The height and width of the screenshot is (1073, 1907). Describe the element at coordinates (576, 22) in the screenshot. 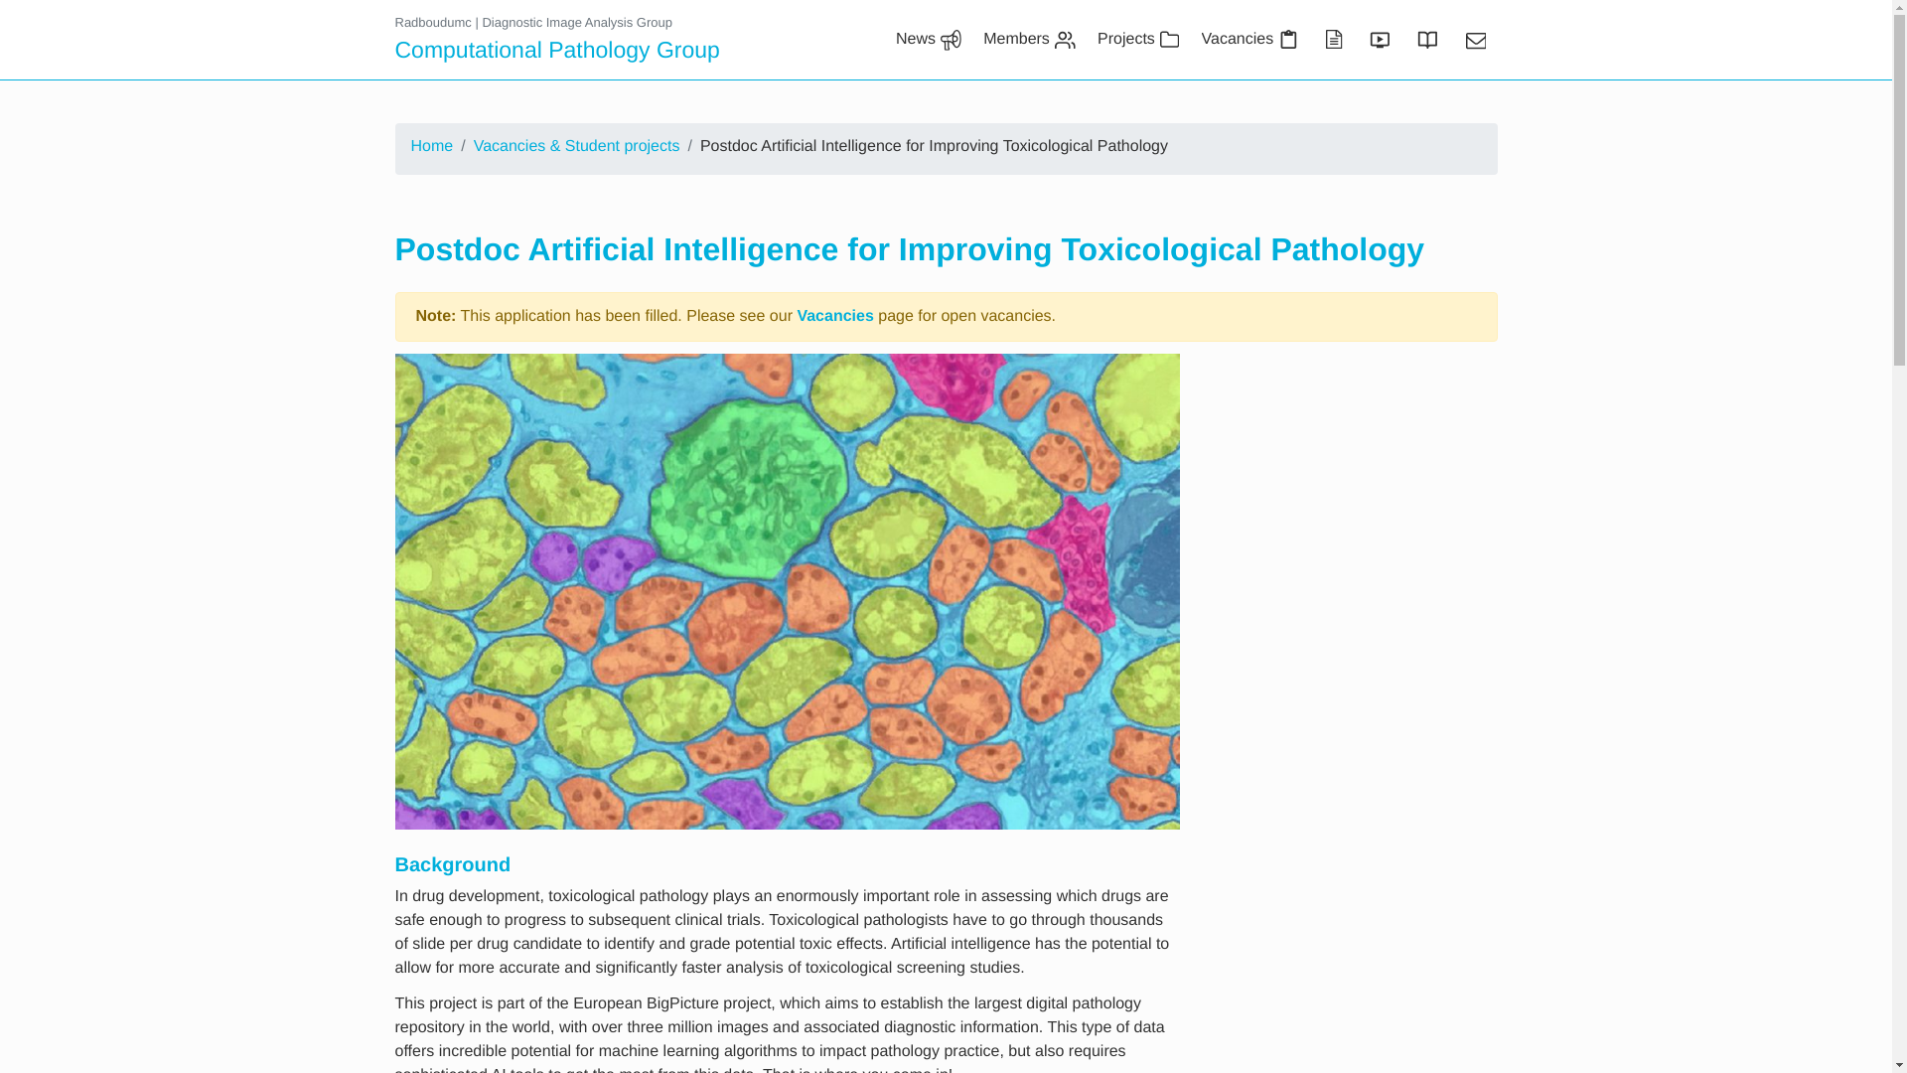

I see `Diagnostic Image Analysis Group` at that location.